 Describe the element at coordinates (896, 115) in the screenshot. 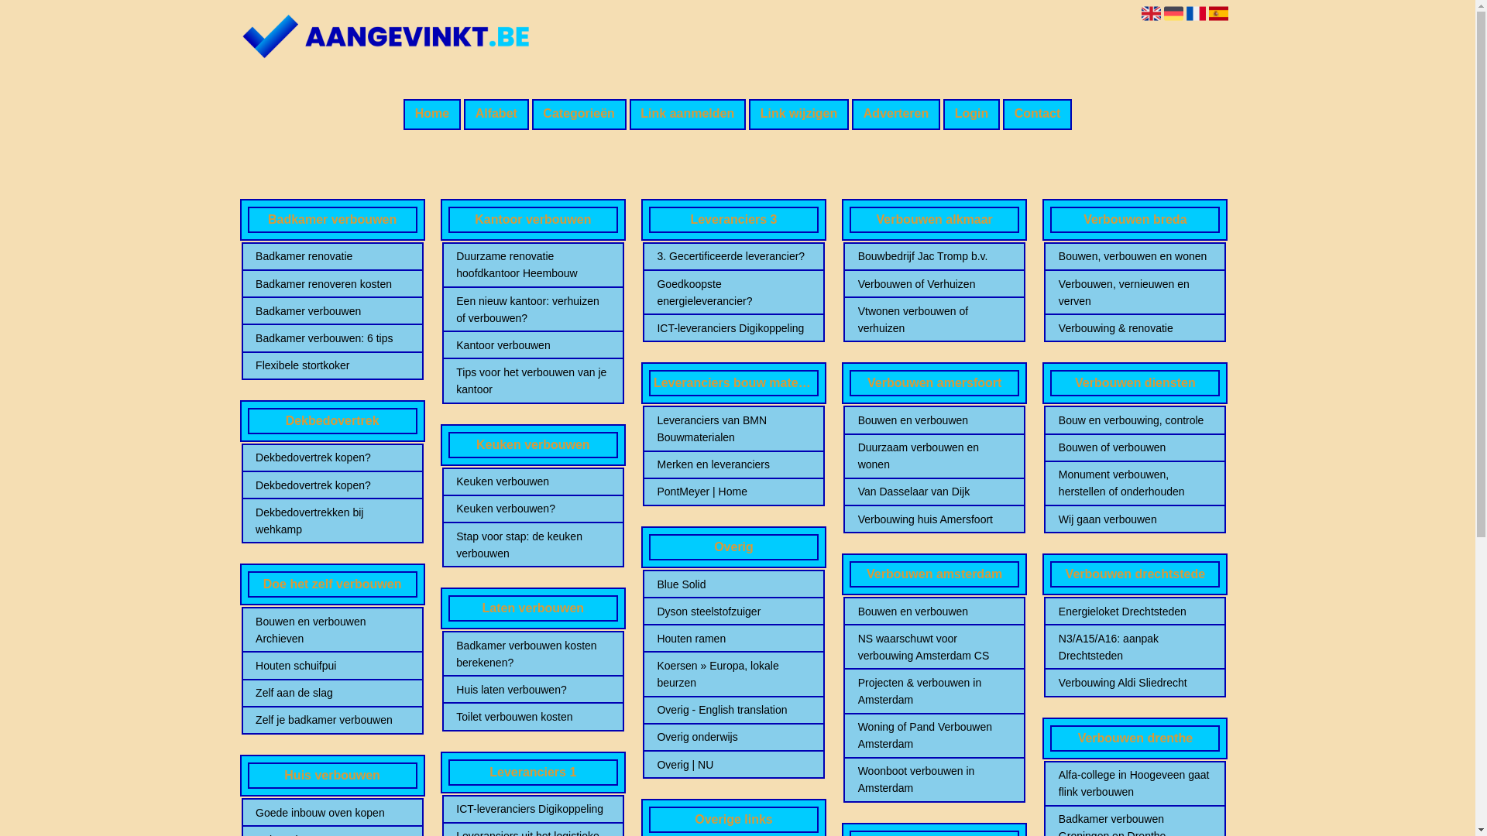

I see `Adverteren` at that location.